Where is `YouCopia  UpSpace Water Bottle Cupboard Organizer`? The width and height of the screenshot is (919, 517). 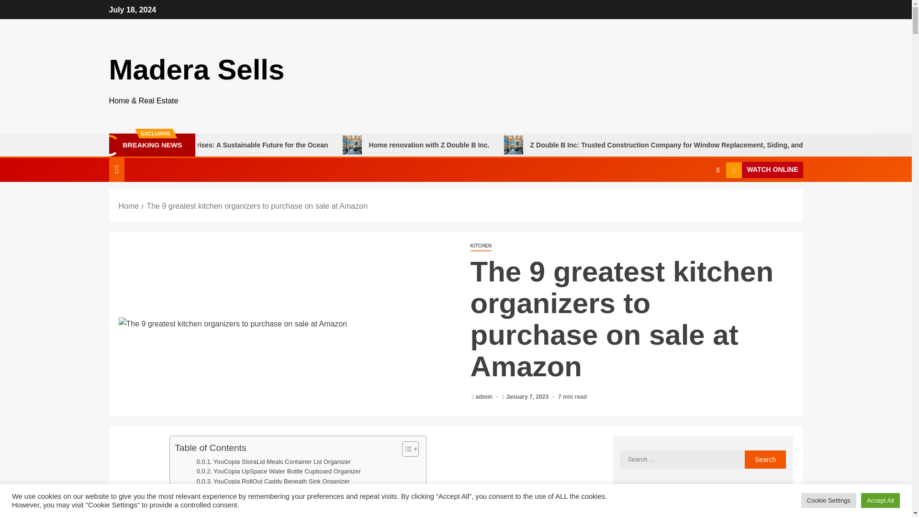 YouCopia  UpSpace Water Bottle Cupboard Organizer is located at coordinates (279, 472).